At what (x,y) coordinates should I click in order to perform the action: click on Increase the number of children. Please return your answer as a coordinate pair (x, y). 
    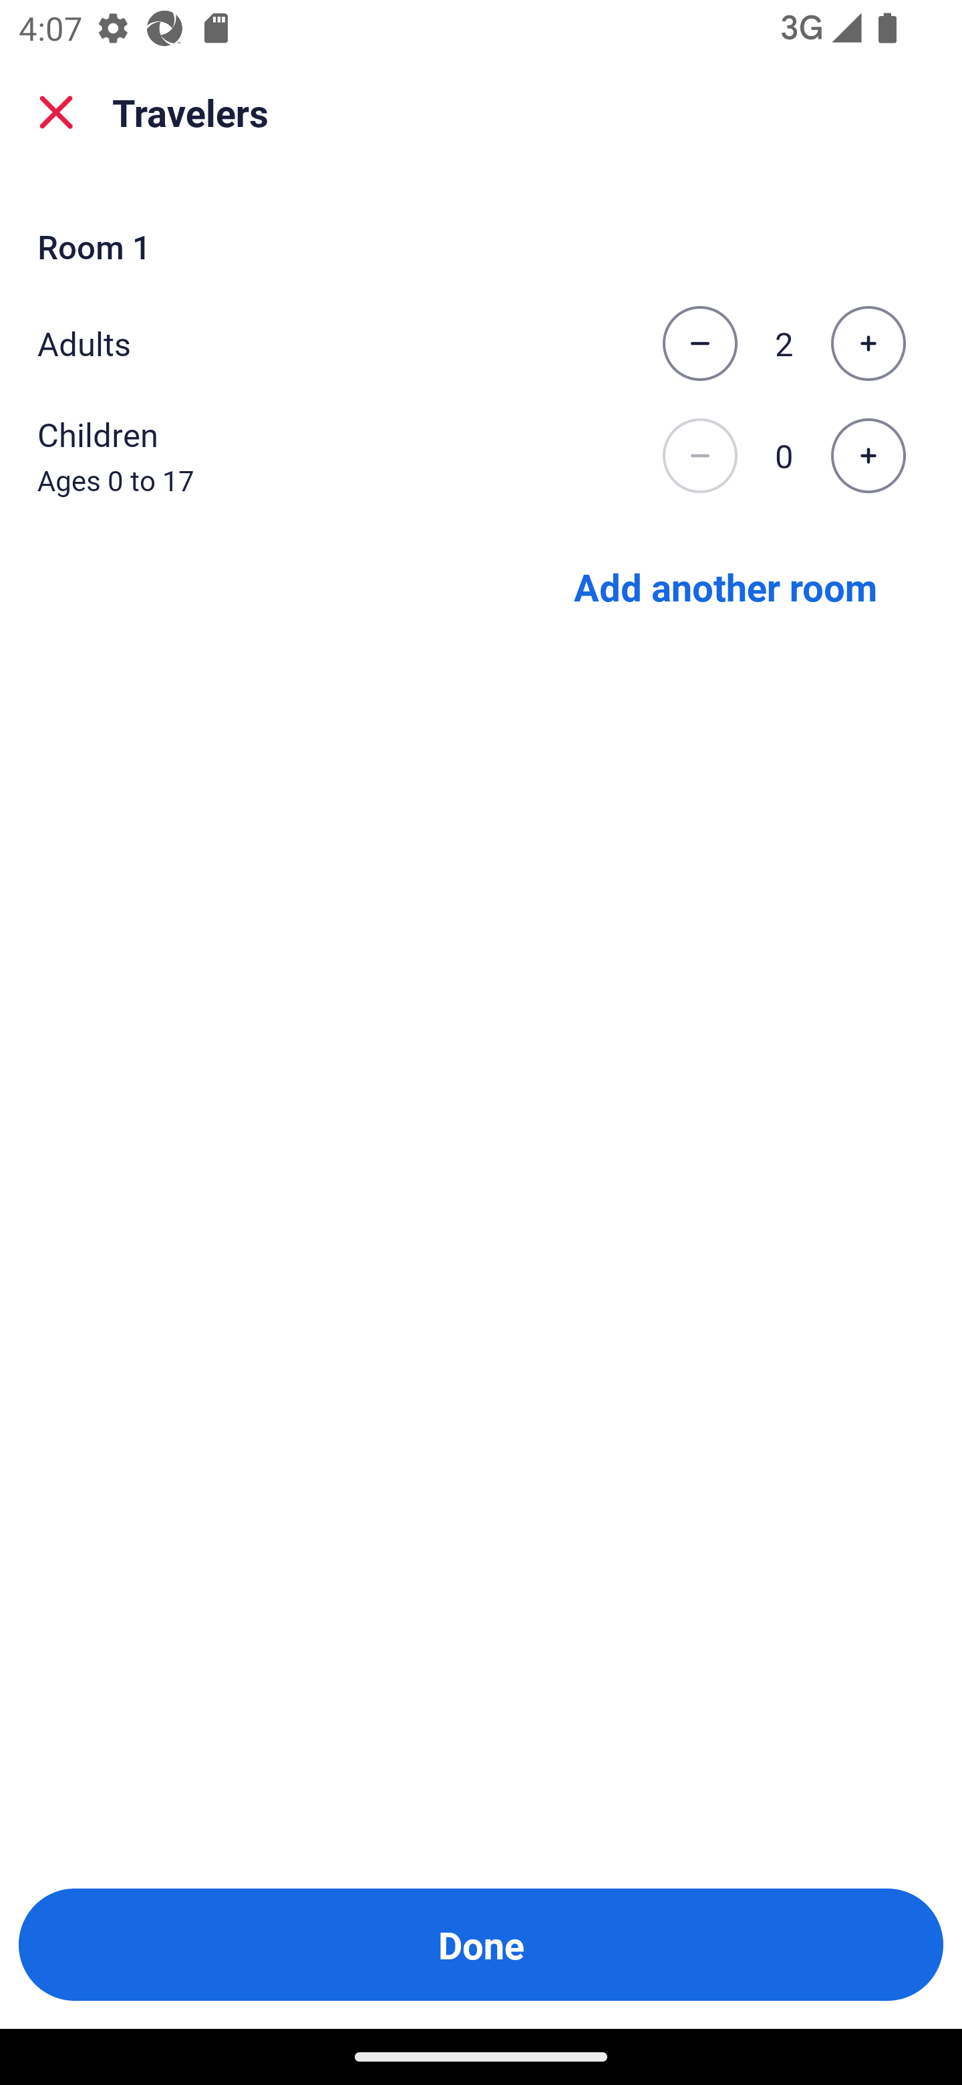
    Looking at the image, I should click on (868, 456).